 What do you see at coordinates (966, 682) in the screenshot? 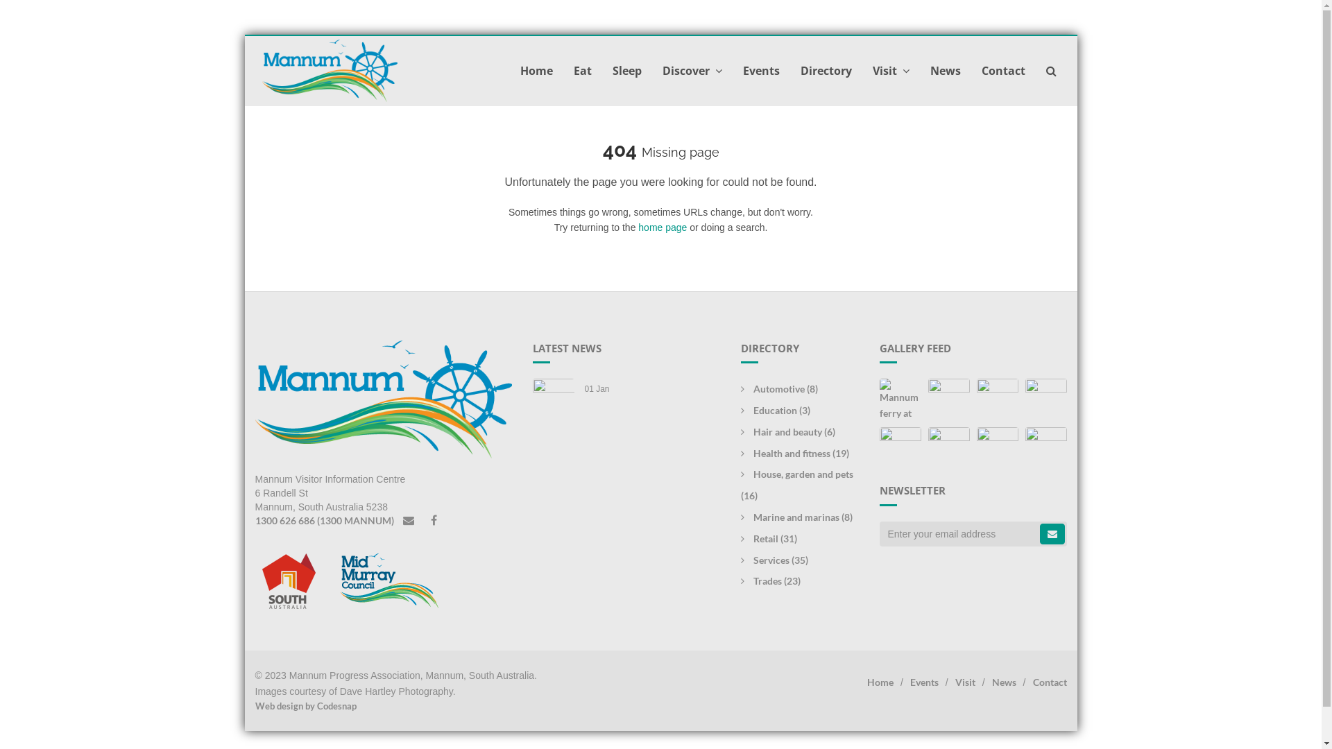
I see `Visit` at bounding box center [966, 682].